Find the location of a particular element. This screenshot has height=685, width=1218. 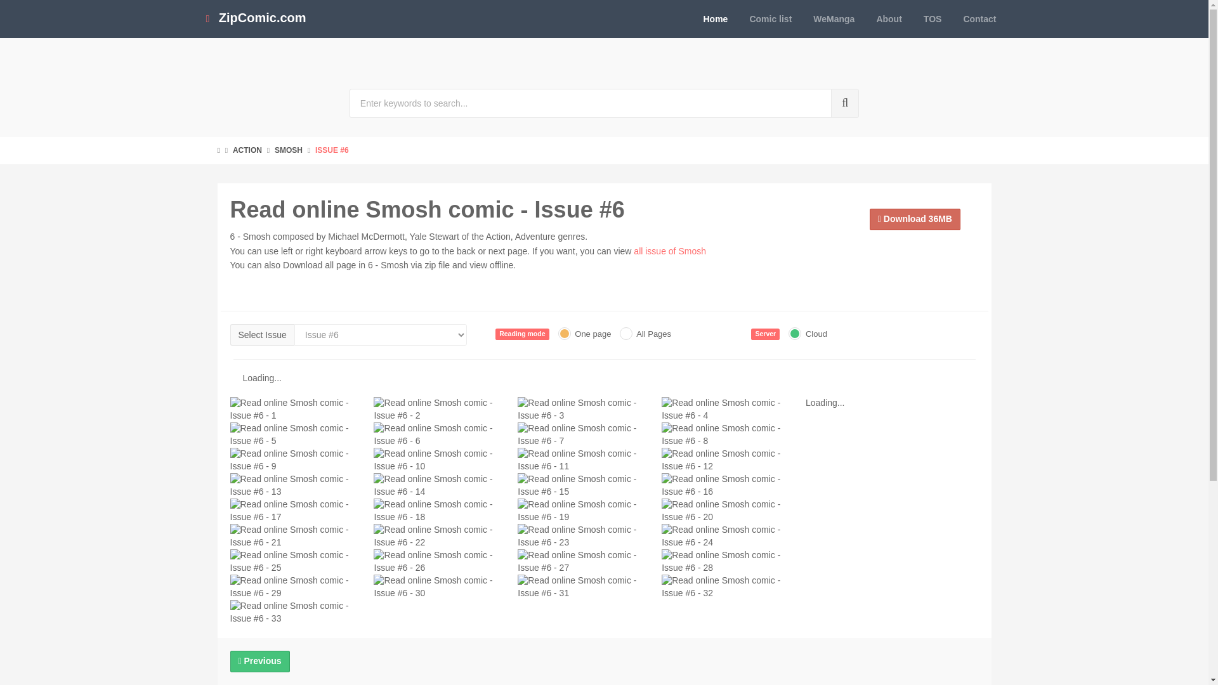

TOS is located at coordinates (933, 19).